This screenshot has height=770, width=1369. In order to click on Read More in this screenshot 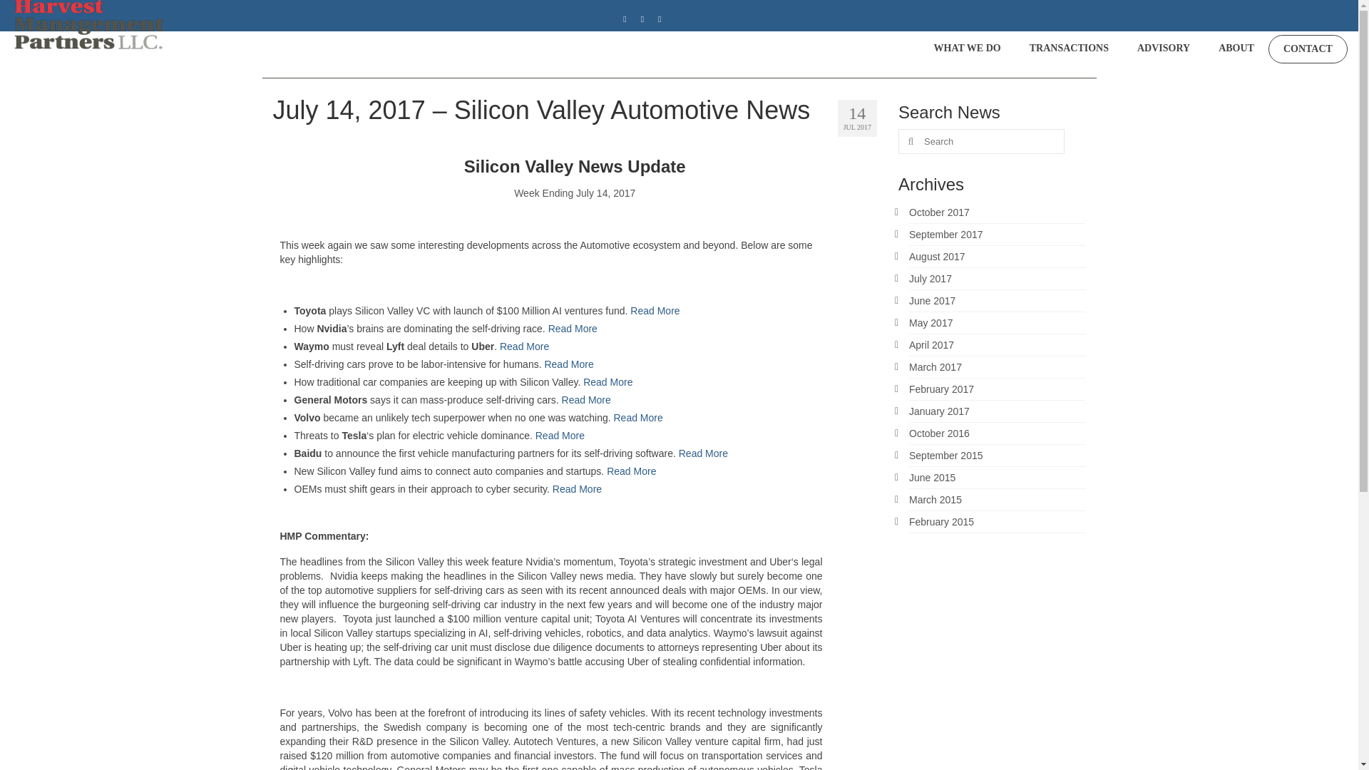, I will do `click(655, 310)`.